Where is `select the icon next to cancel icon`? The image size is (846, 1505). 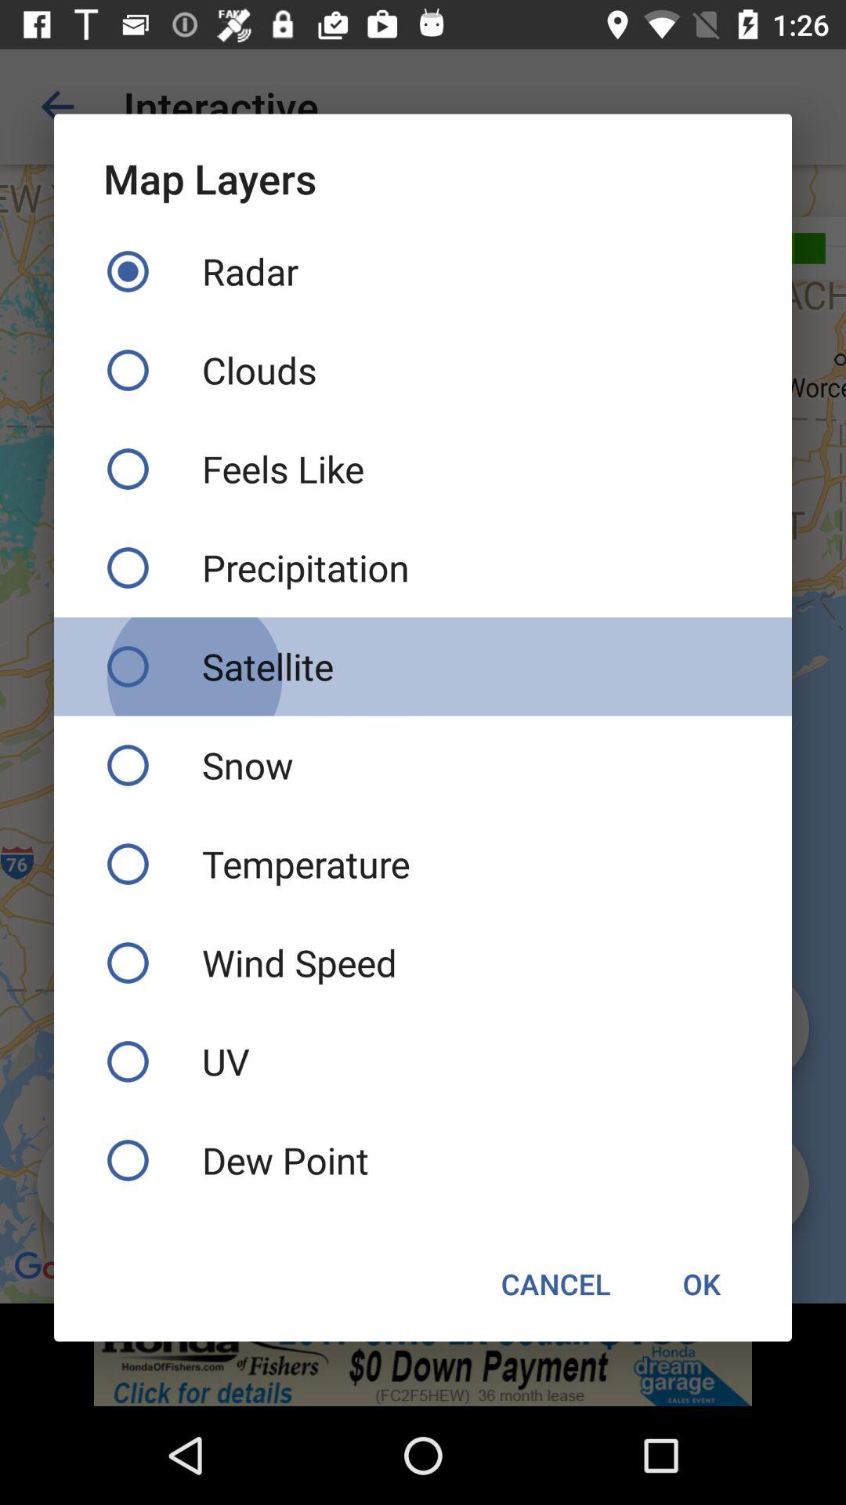
select the icon next to cancel icon is located at coordinates (701, 1284).